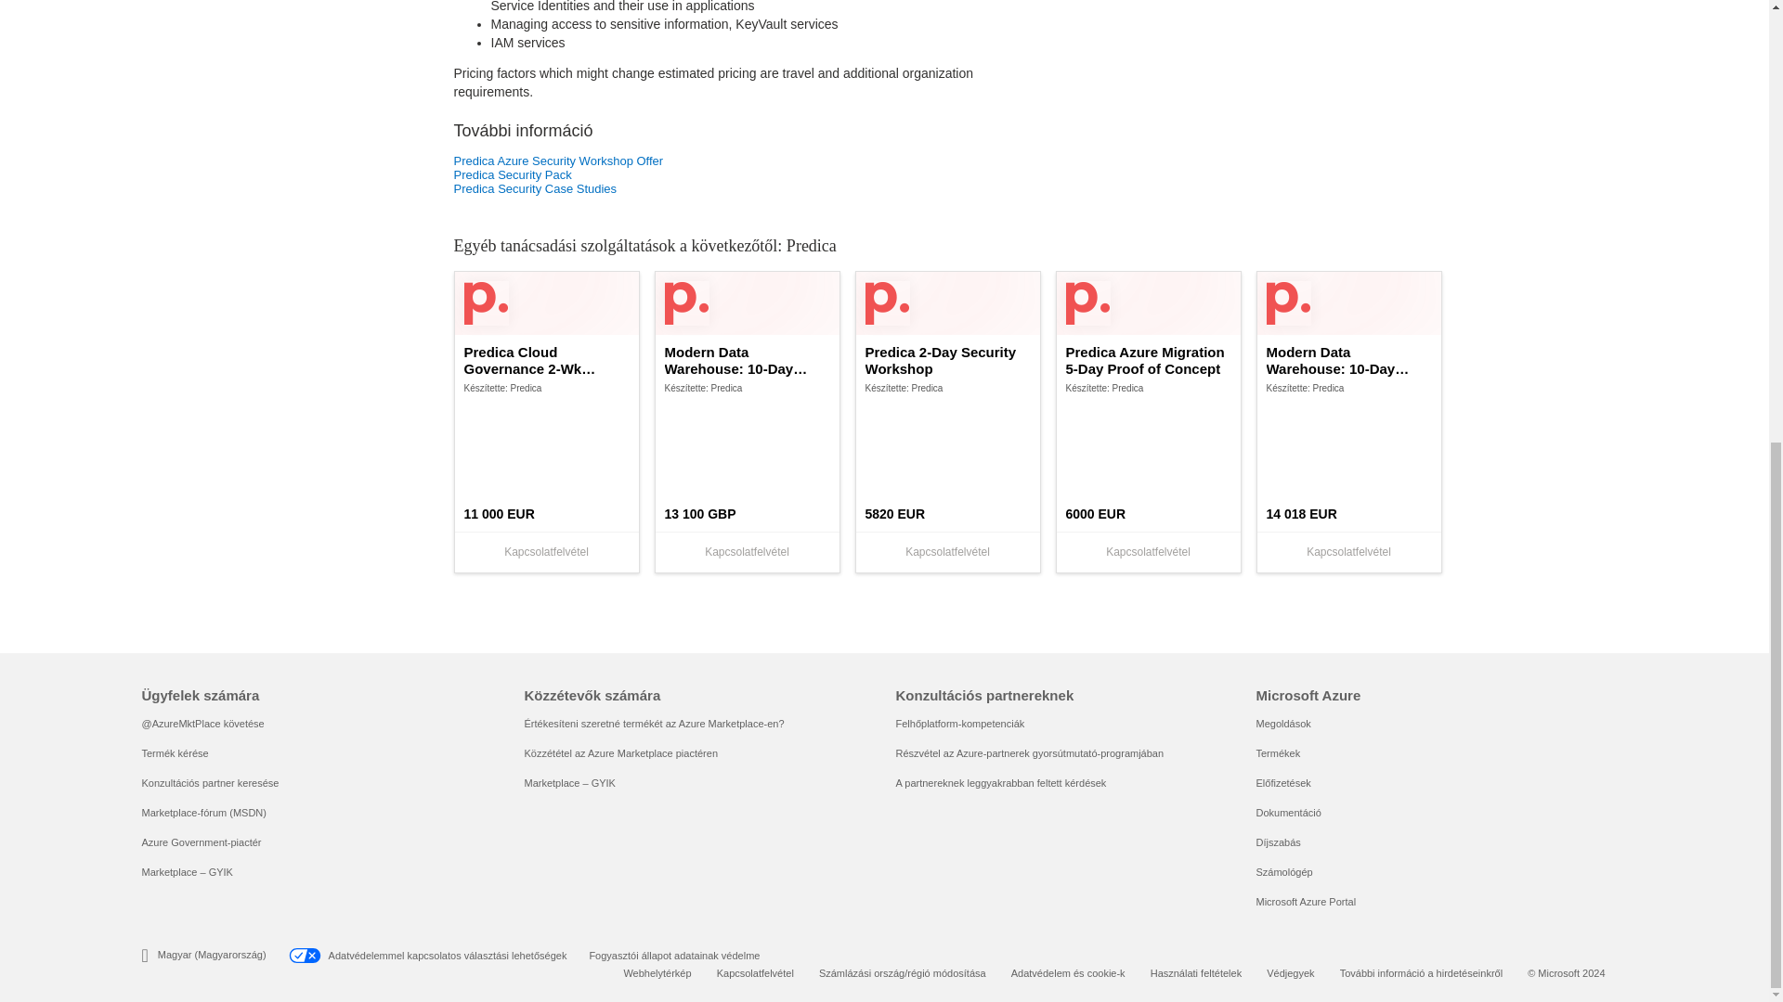 Image resolution: width=1783 pixels, height=1002 pixels. I want to click on Predica Azure Migration 5-Day Proof of Concept, so click(1149, 361).